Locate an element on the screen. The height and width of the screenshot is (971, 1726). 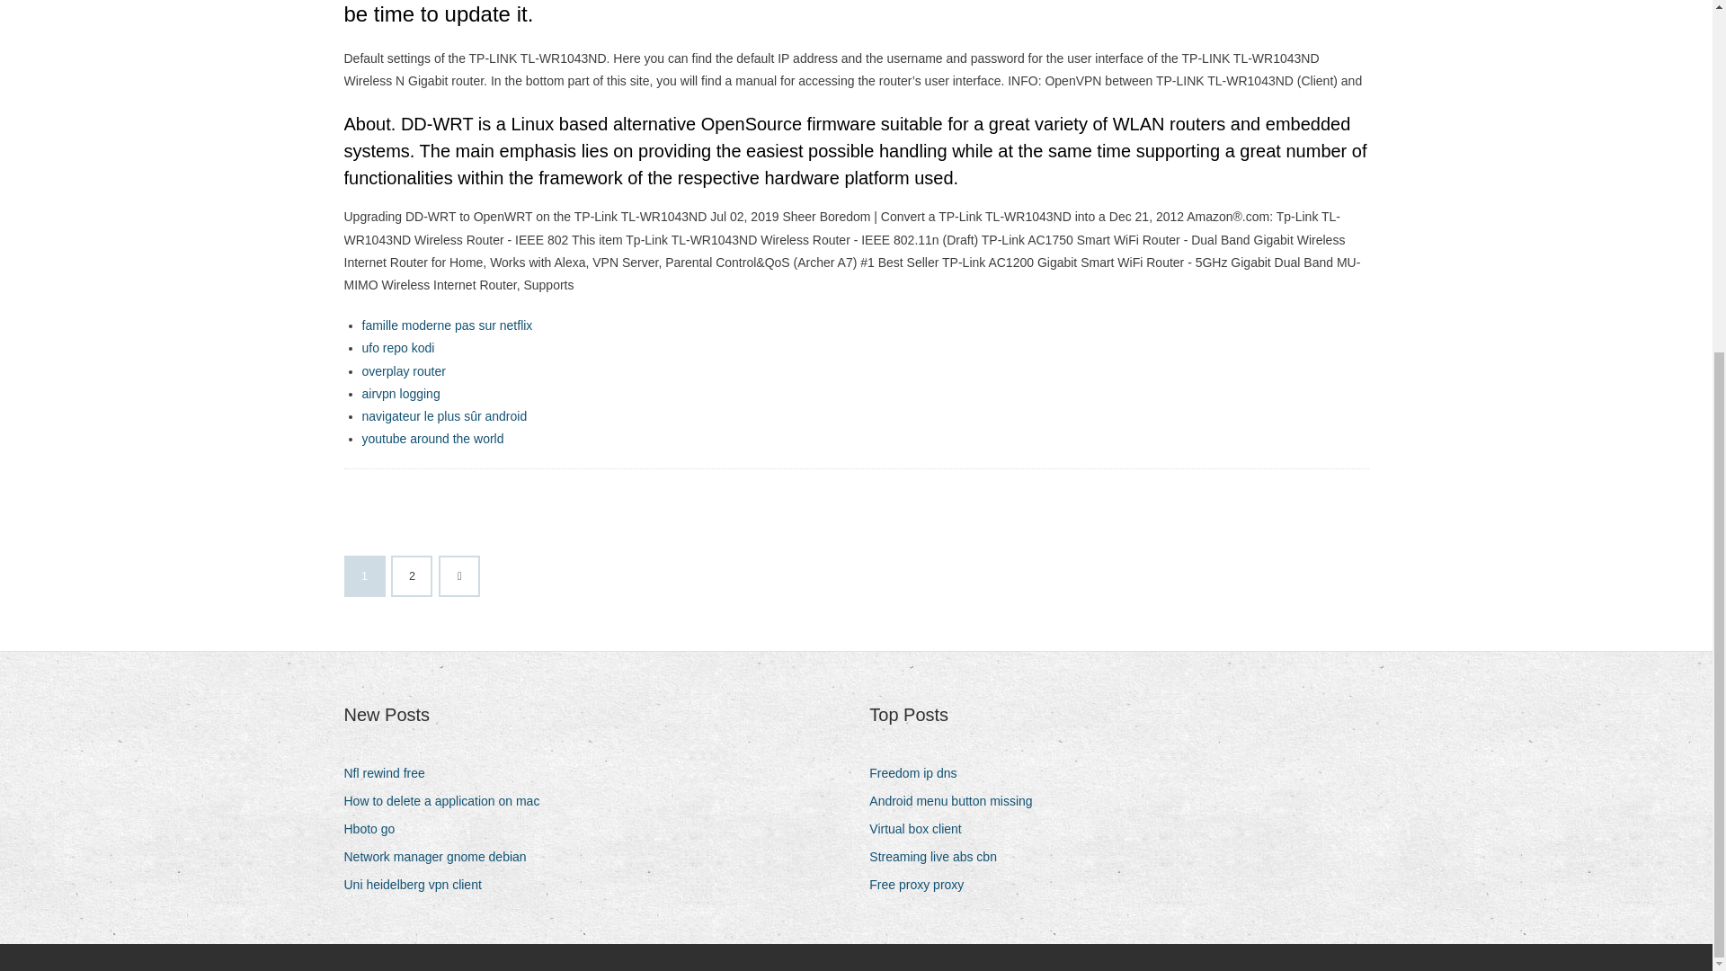
Hboto go is located at coordinates (376, 829).